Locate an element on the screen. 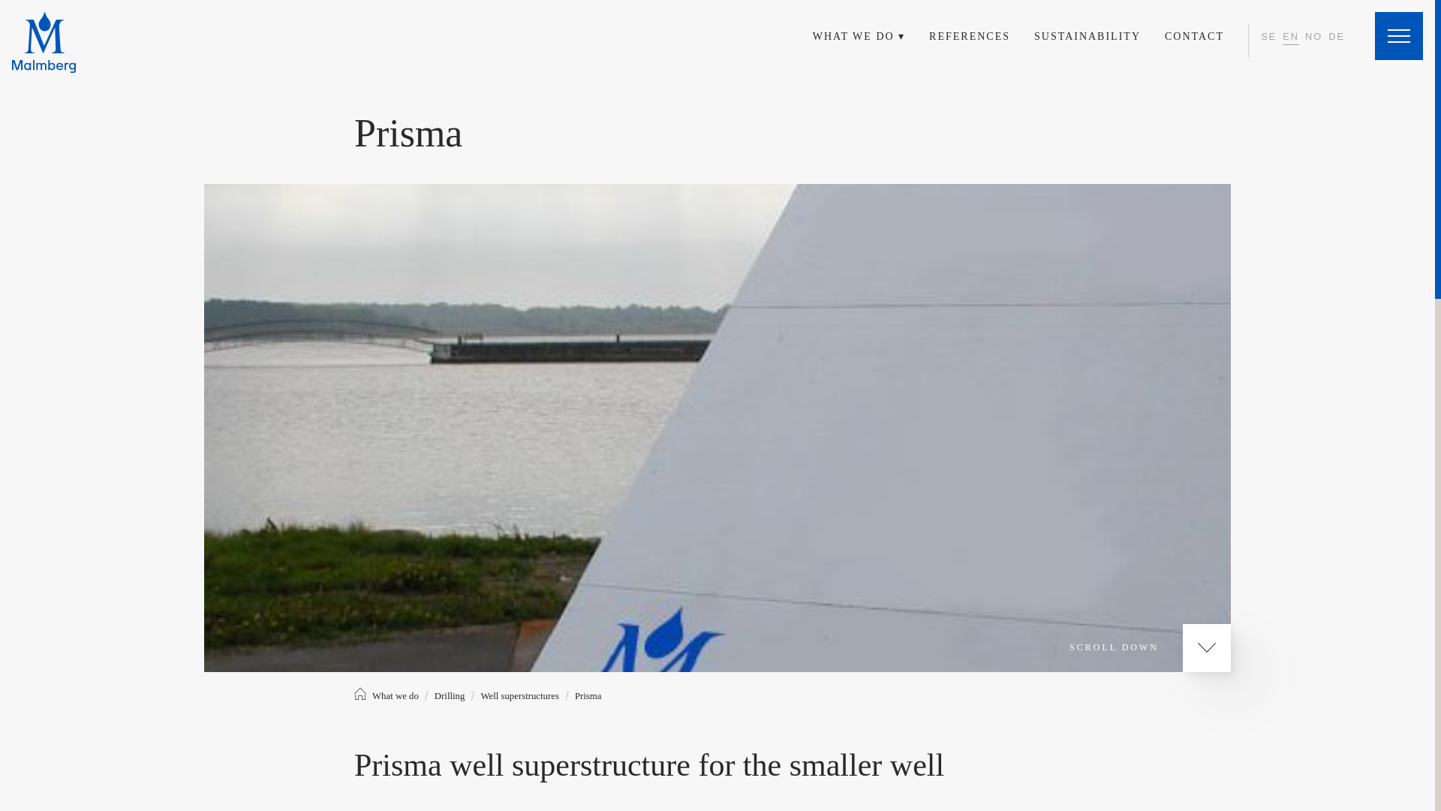 The width and height of the screenshot is (1441, 811). SCROLL DOWN is located at coordinates (1150, 647).